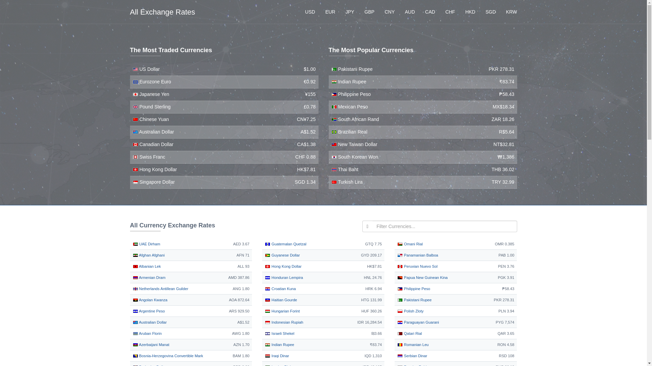  Describe the element at coordinates (310, 12) in the screenshot. I see `USD` at that location.